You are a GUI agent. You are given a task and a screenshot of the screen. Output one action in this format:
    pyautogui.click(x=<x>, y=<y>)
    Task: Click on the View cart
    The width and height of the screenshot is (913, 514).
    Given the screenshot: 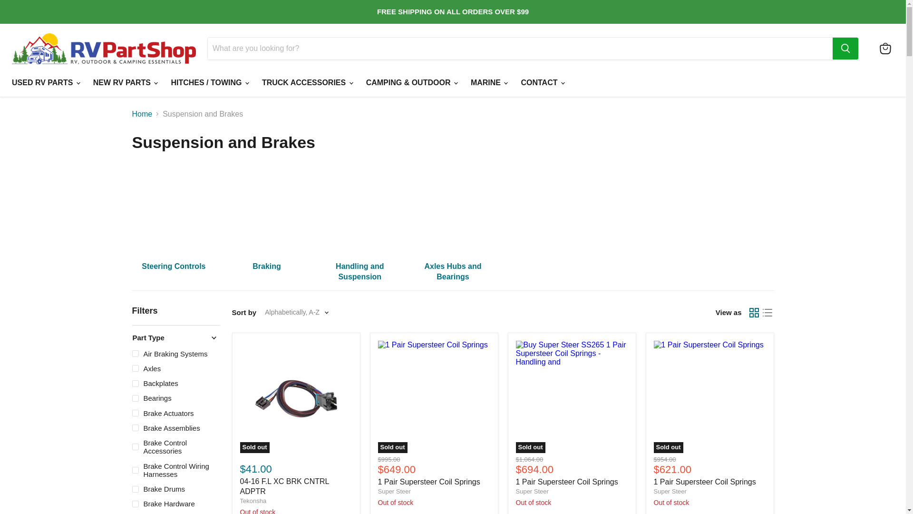 What is the action you would take?
    pyautogui.click(x=885, y=49)
    